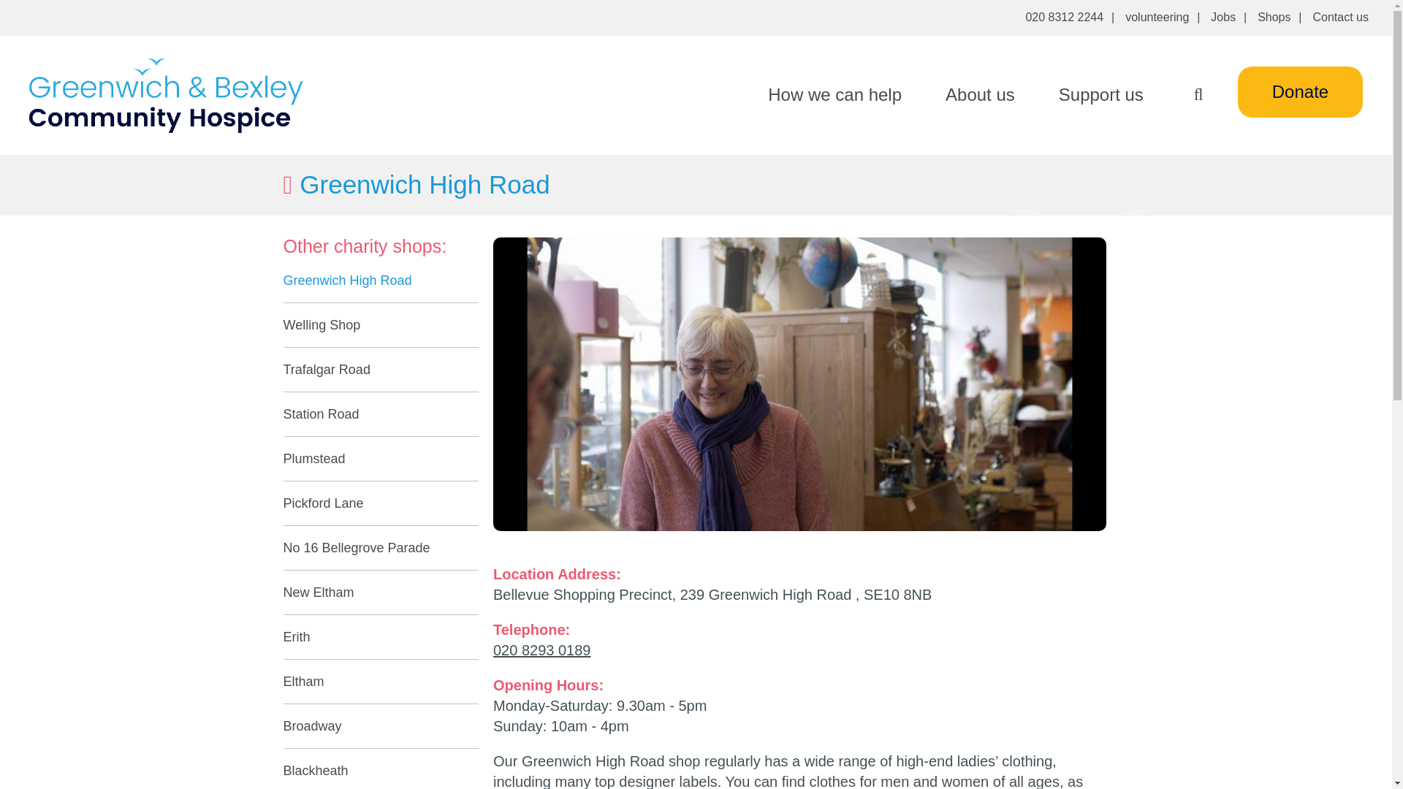 The image size is (1403, 789). Describe the element at coordinates (1100, 94) in the screenshot. I see `Support us` at that location.